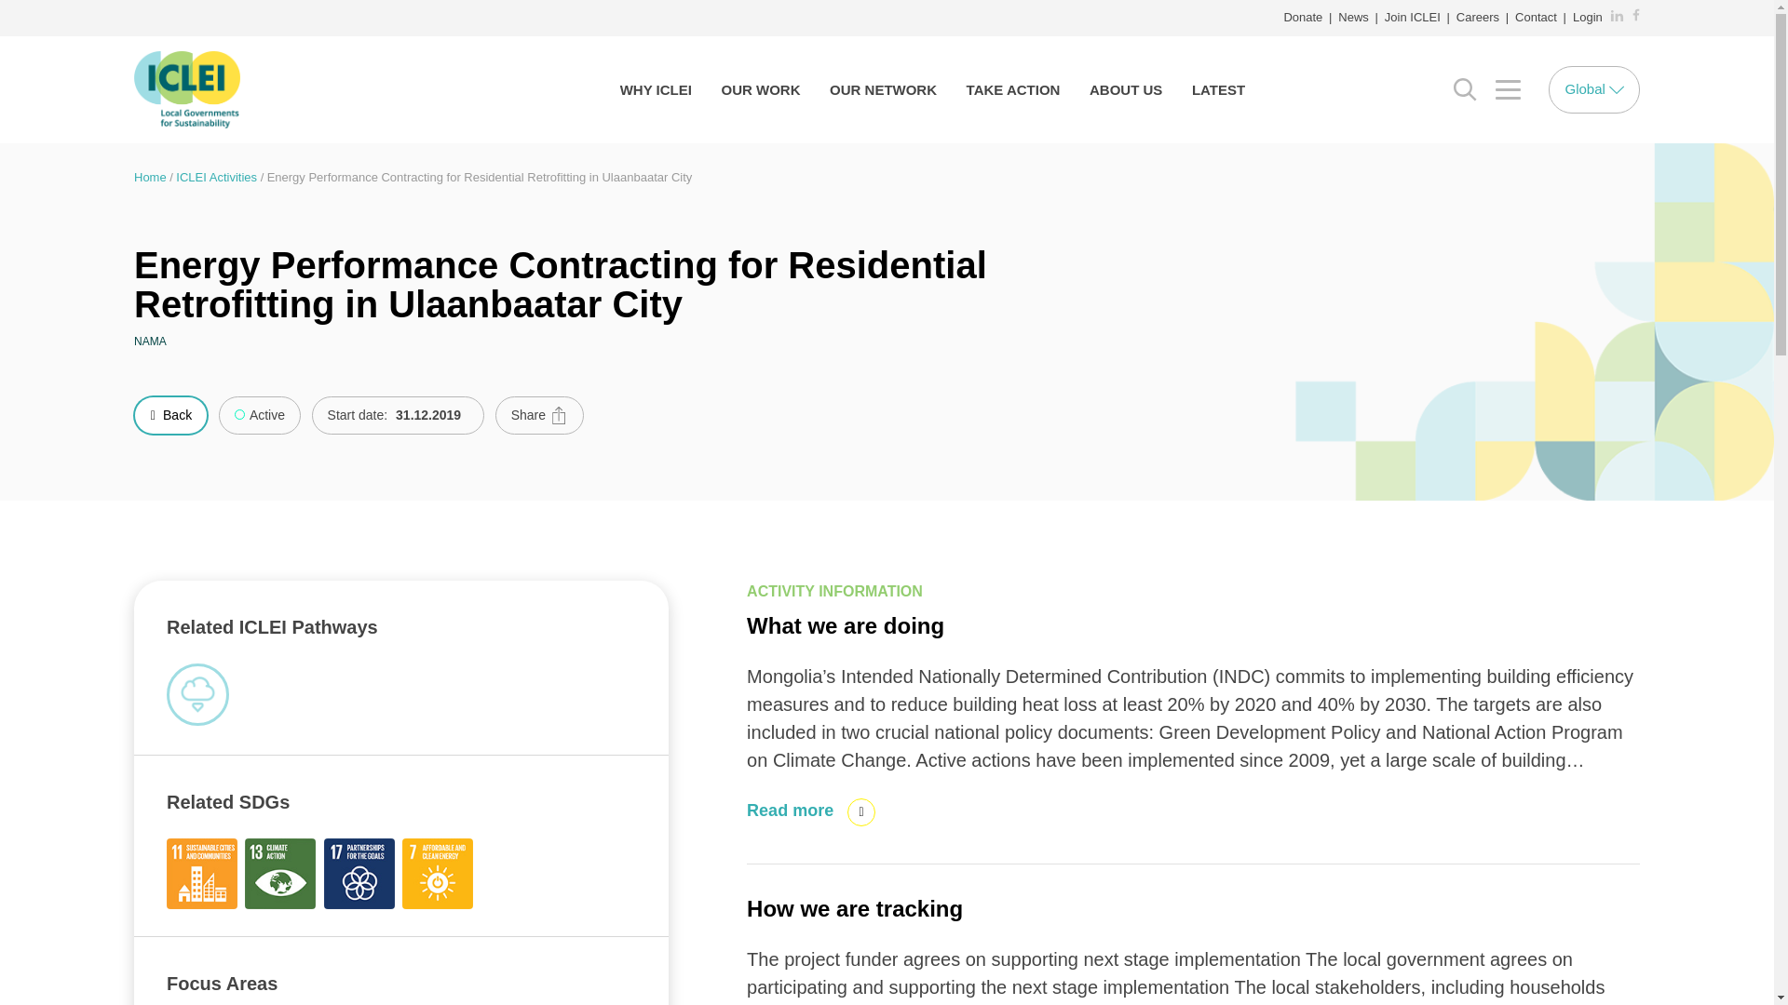 The image size is (1788, 1005). I want to click on Donate, so click(1303, 17).